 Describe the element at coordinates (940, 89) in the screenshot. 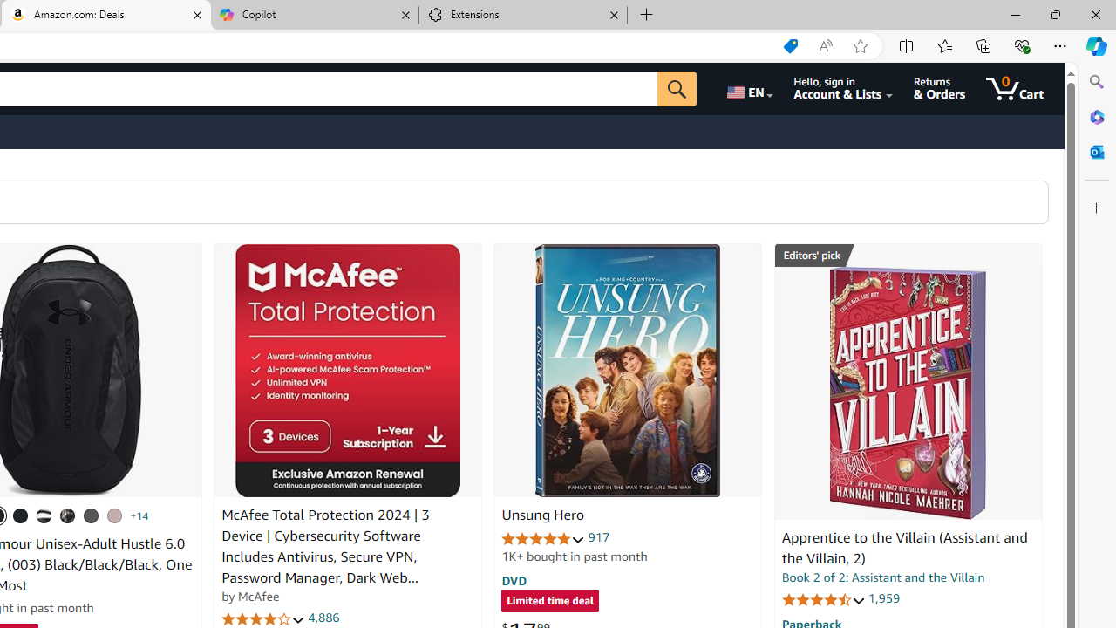

I see `Returns & Orders` at that location.